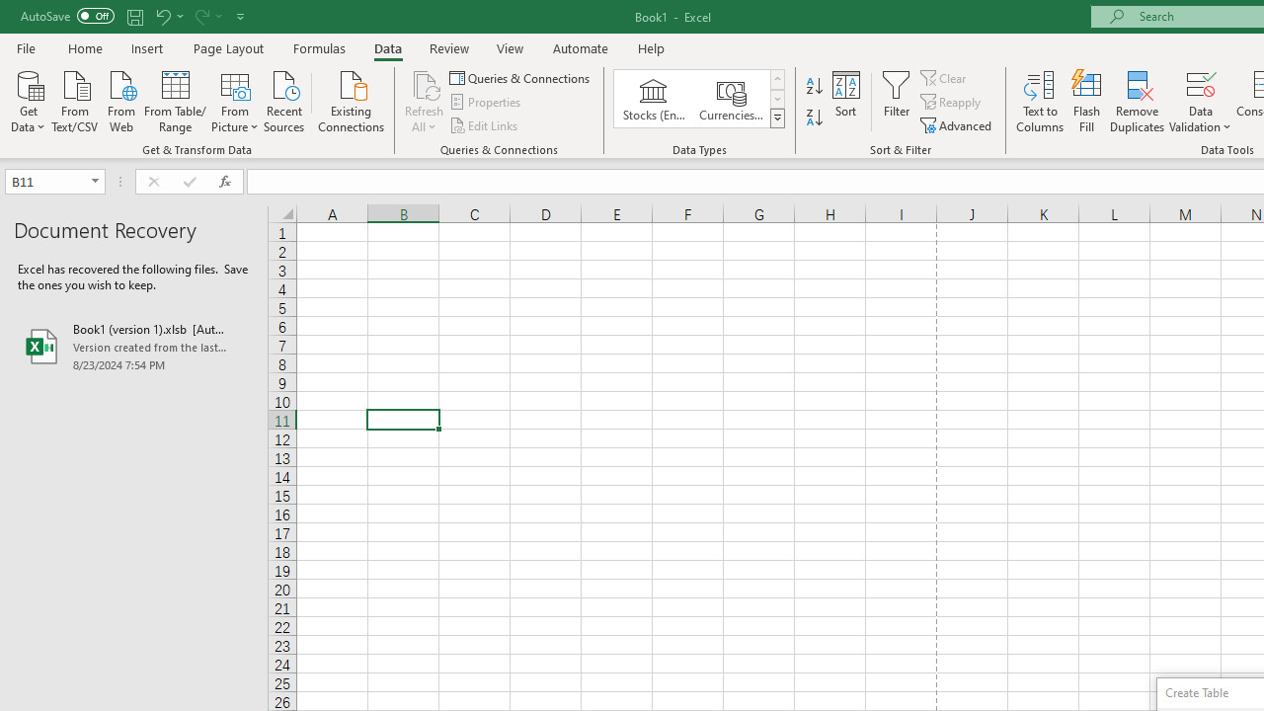 The image size is (1264, 711). Describe the element at coordinates (952, 103) in the screenshot. I see `Reapply` at that location.